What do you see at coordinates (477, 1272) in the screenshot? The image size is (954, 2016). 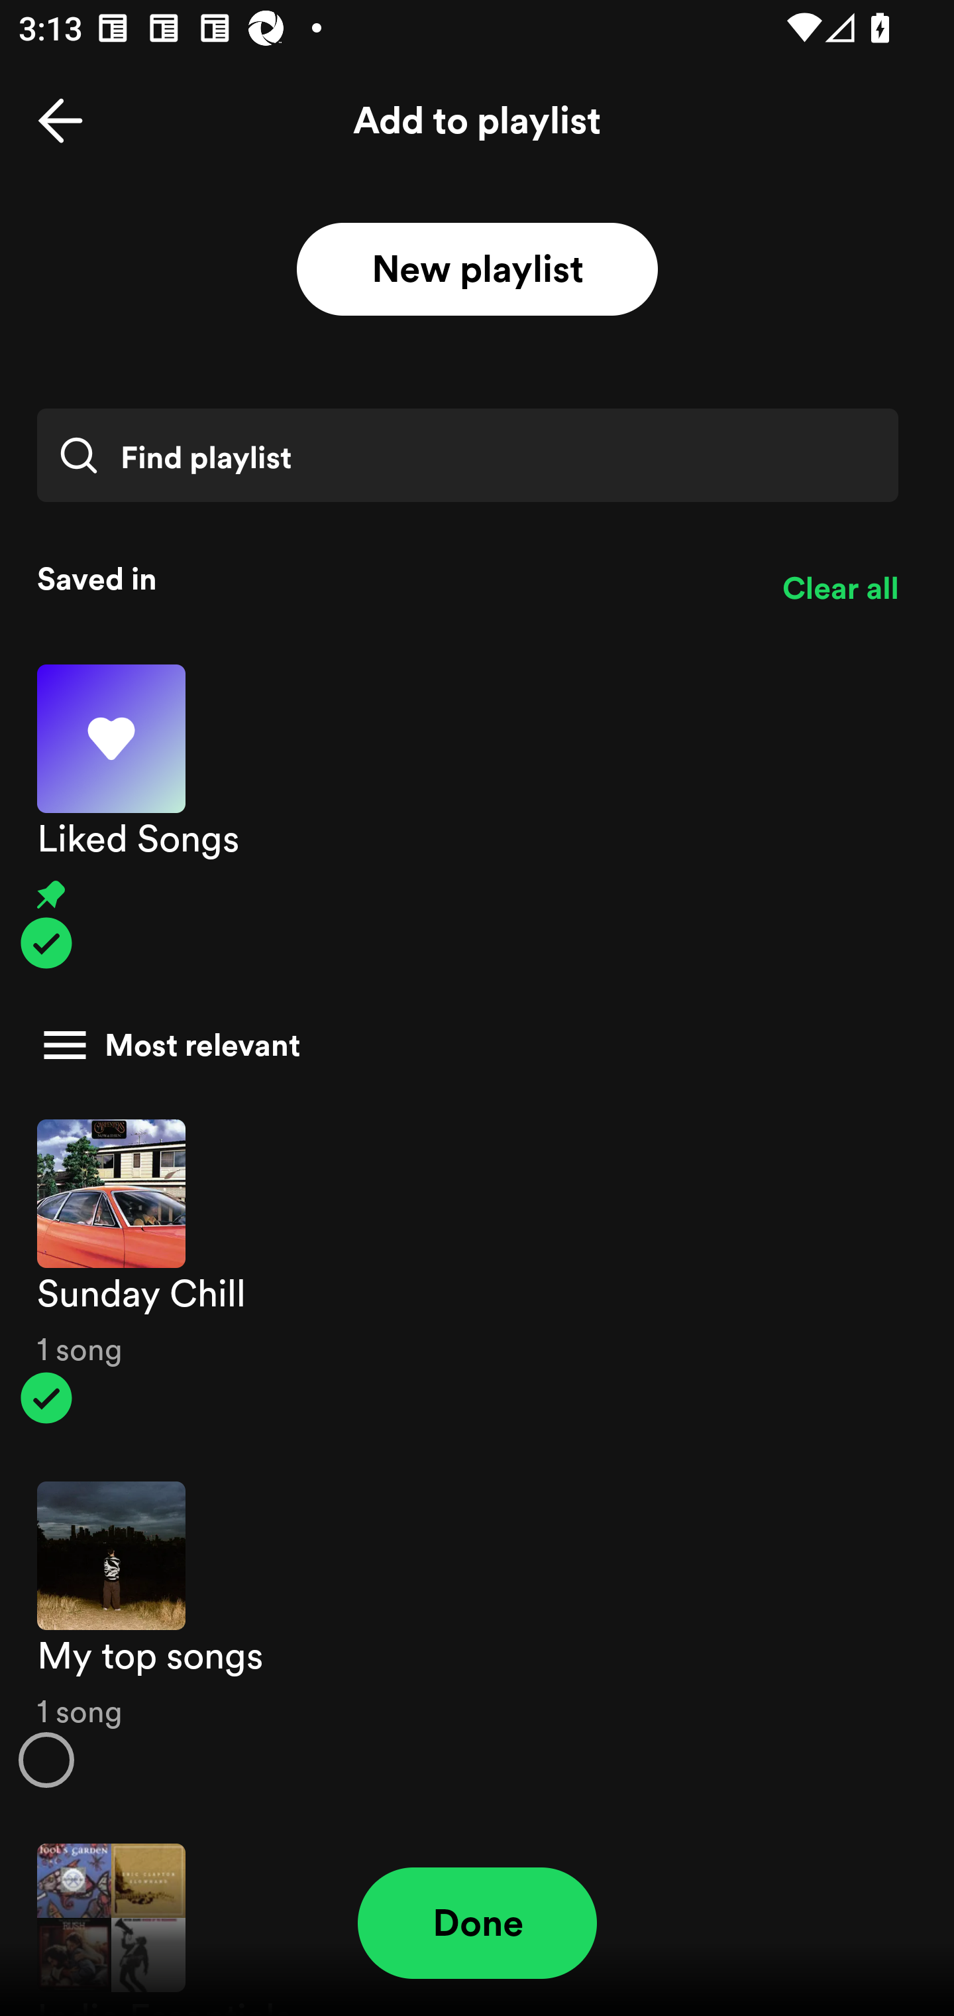 I see `Sunday Chill 1 song` at bounding box center [477, 1272].